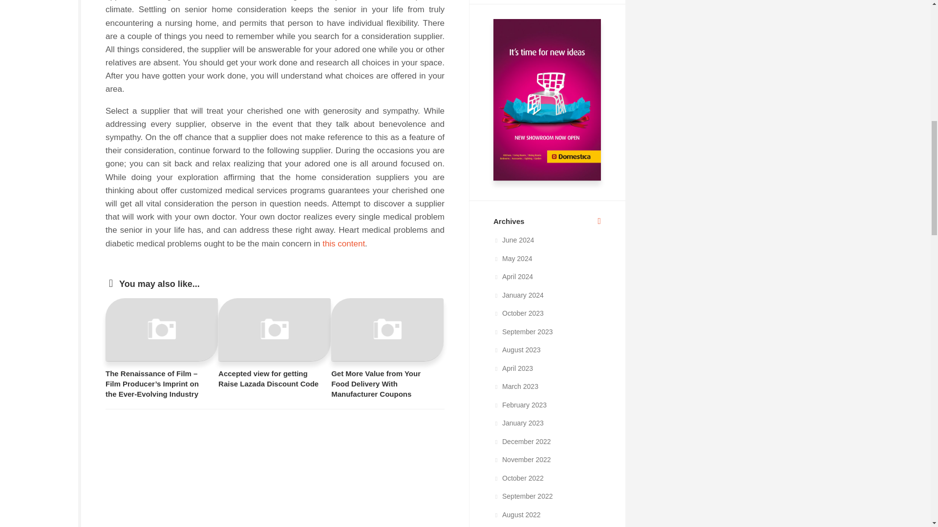 This screenshot has width=938, height=527. I want to click on September 2022, so click(523, 496).